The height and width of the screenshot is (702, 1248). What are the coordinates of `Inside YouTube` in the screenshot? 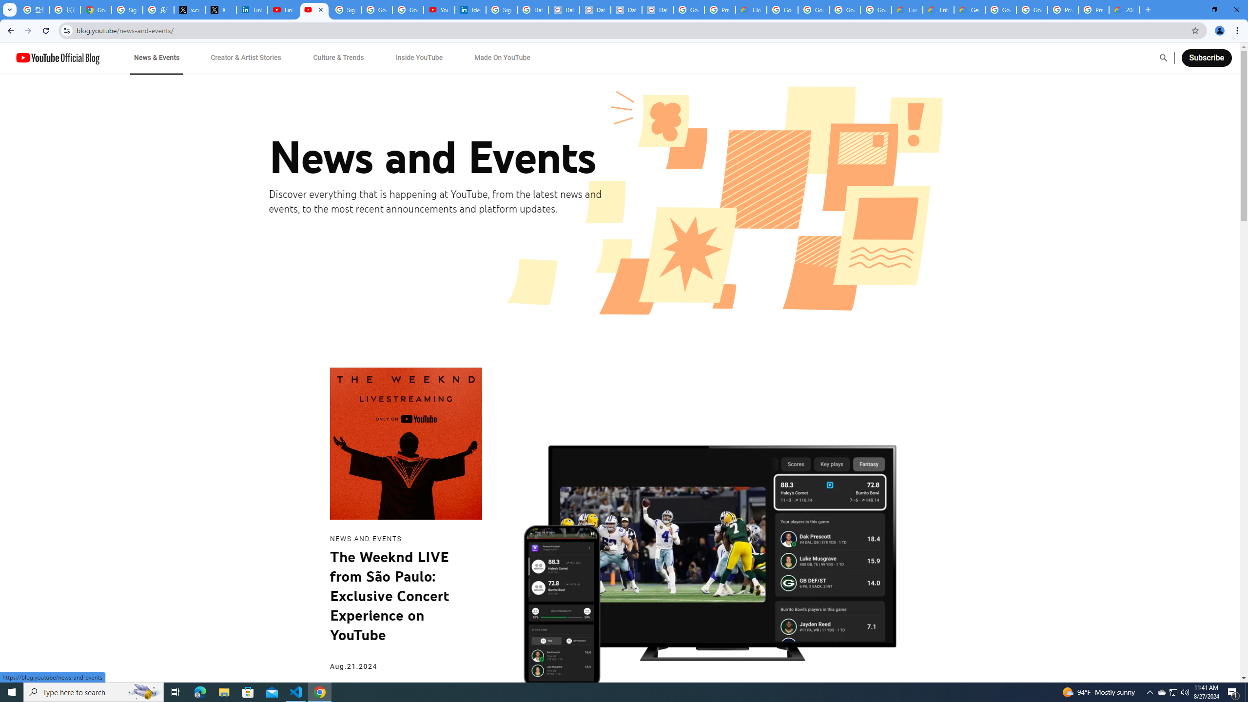 It's located at (419, 58).